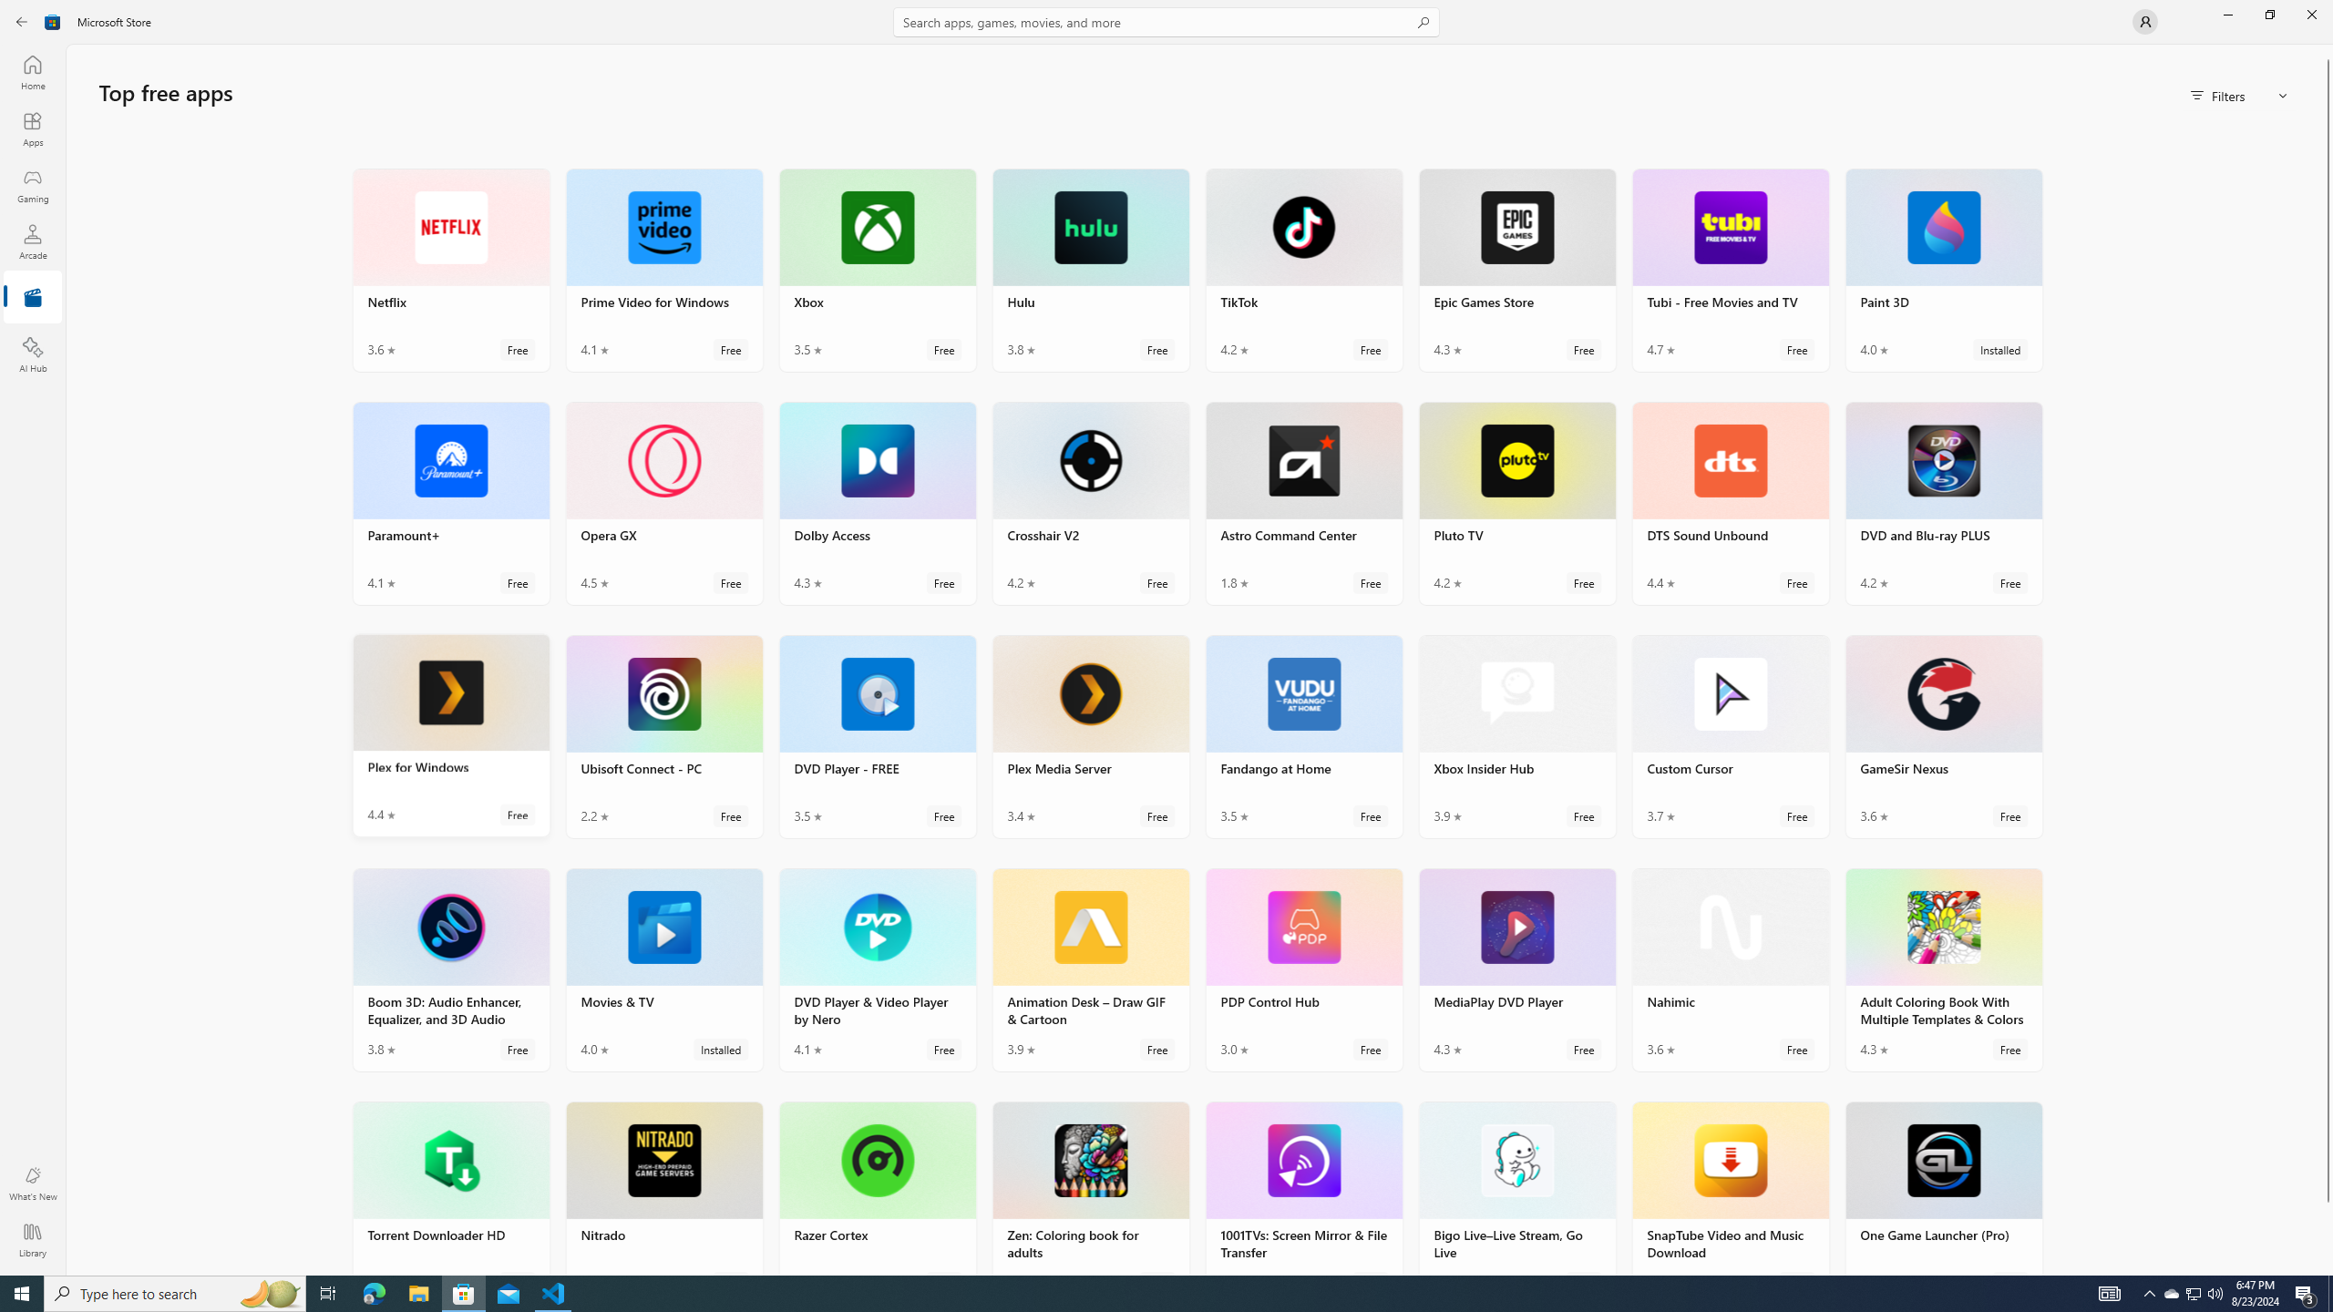  What do you see at coordinates (451, 503) in the screenshot?
I see `Paramount+. Average rating of 4.1 out of five stars. Free  ` at bounding box center [451, 503].